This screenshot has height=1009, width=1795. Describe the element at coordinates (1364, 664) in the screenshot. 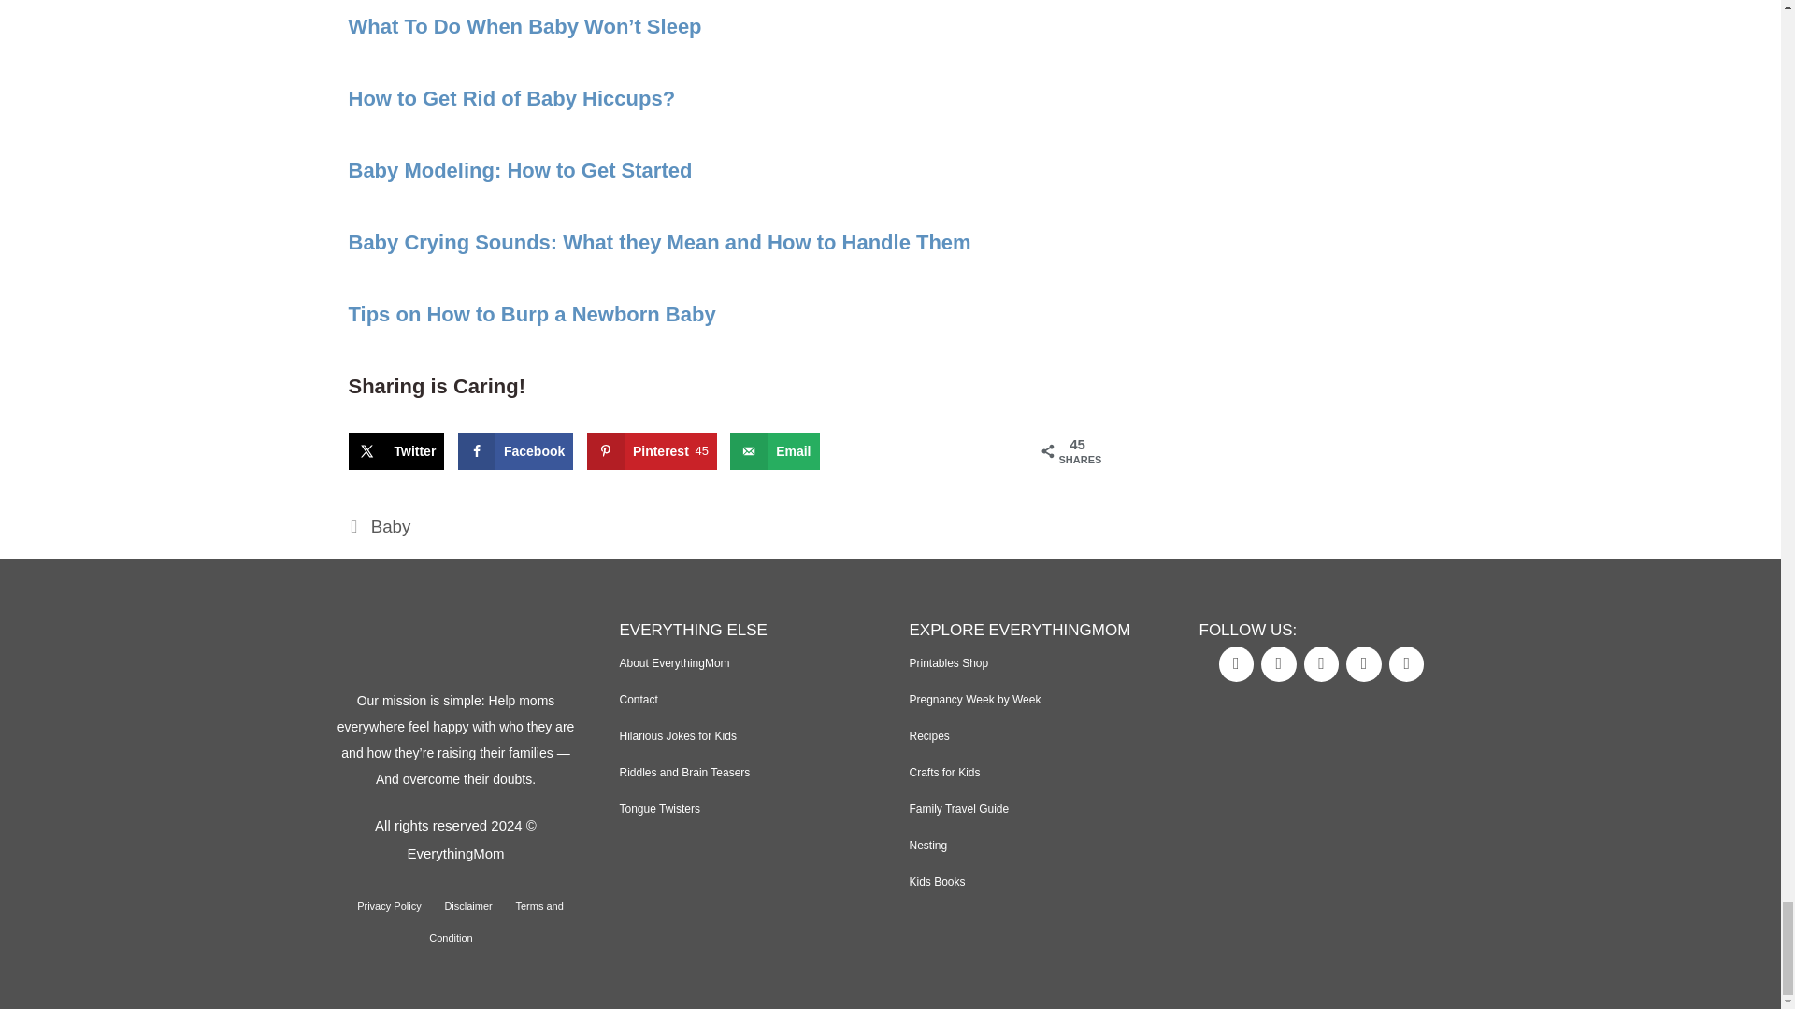

I see `Pinterest` at that location.